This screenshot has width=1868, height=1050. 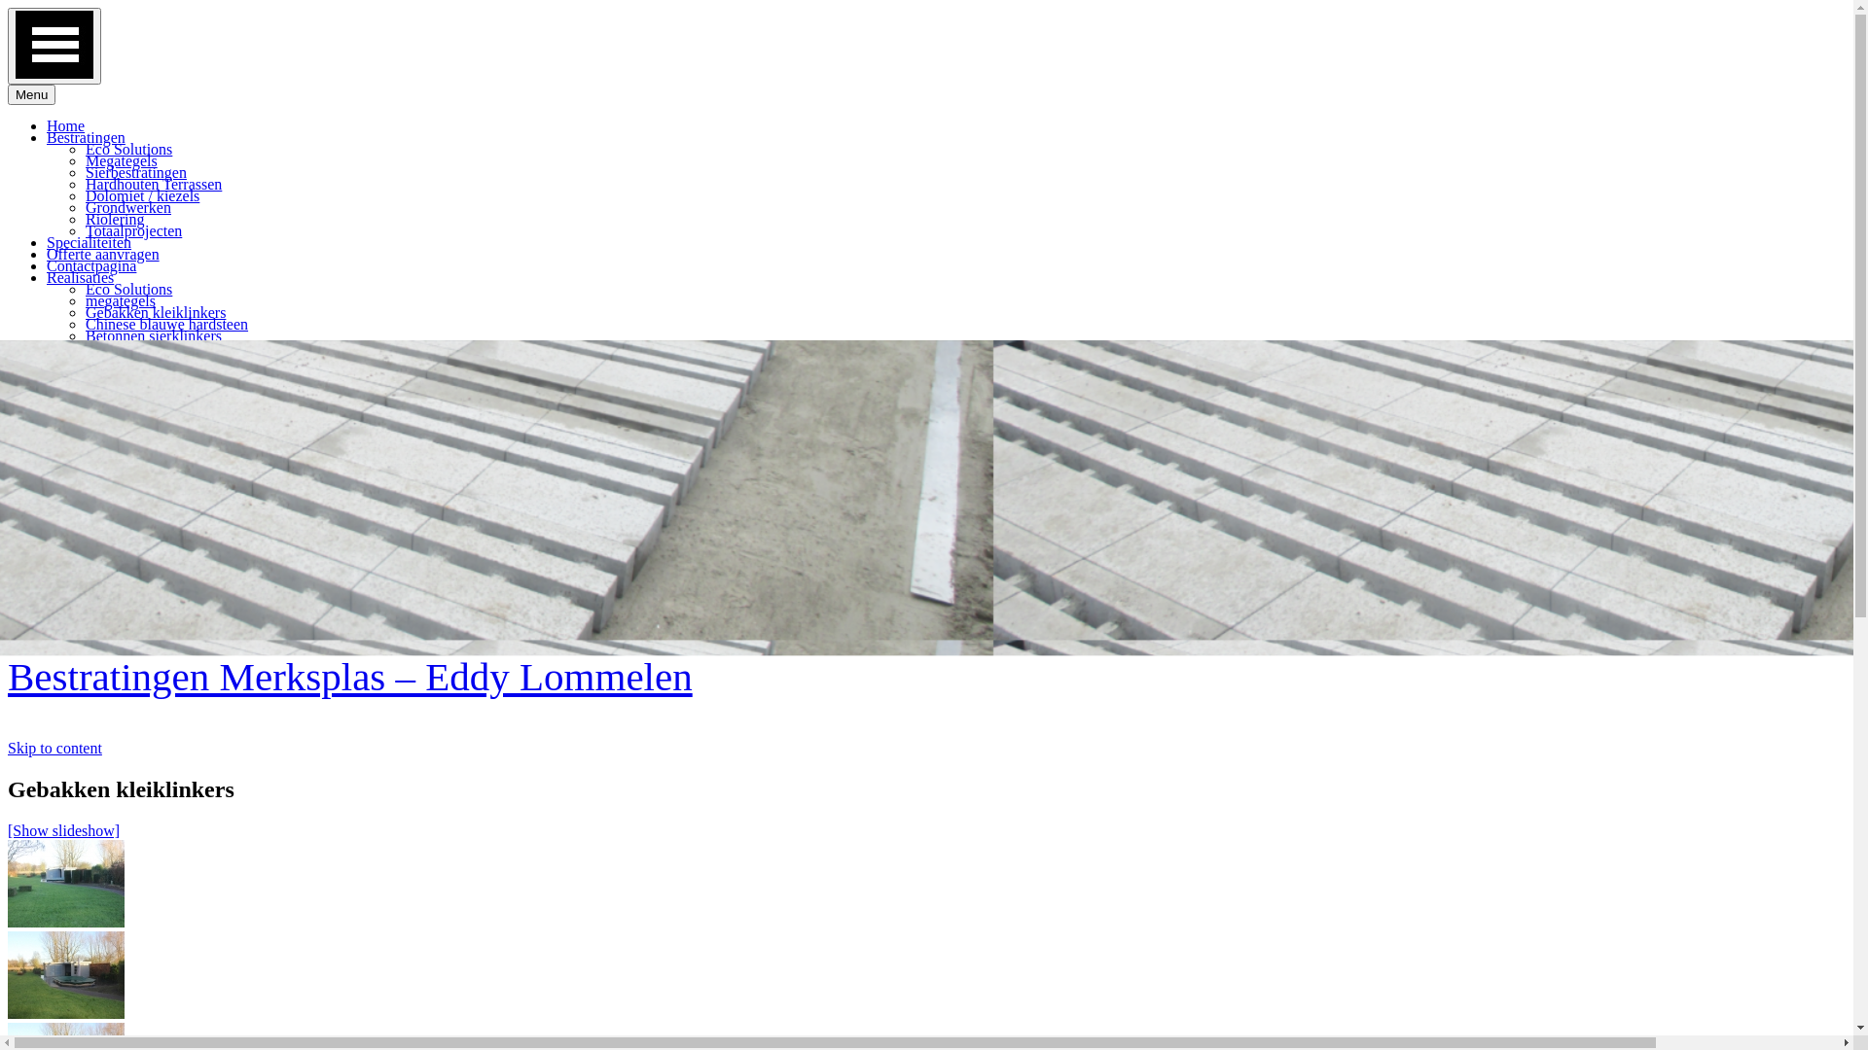 What do you see at coordinates (134, 231) in the screenshot?
I see `Totaalprojecten` at bounding box center [134, 231].